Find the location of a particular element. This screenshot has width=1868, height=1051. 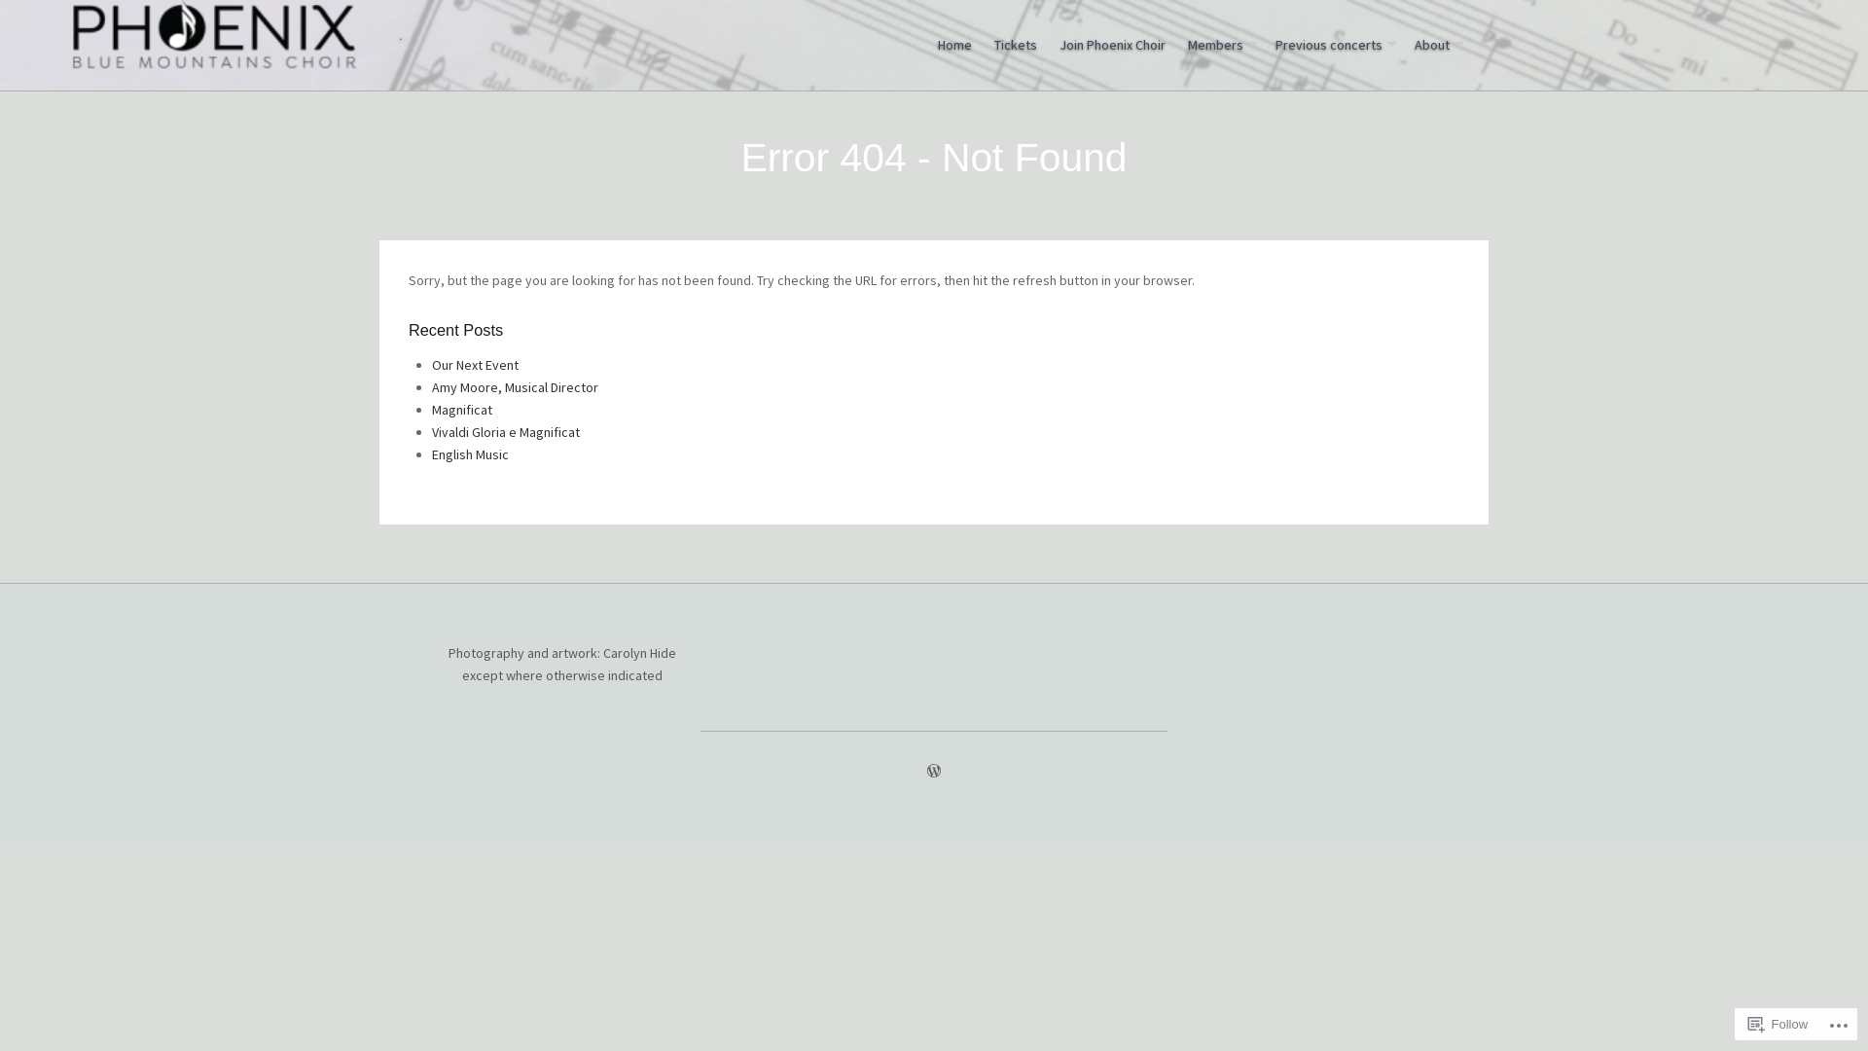

Home is located at coordinates (955, 45).